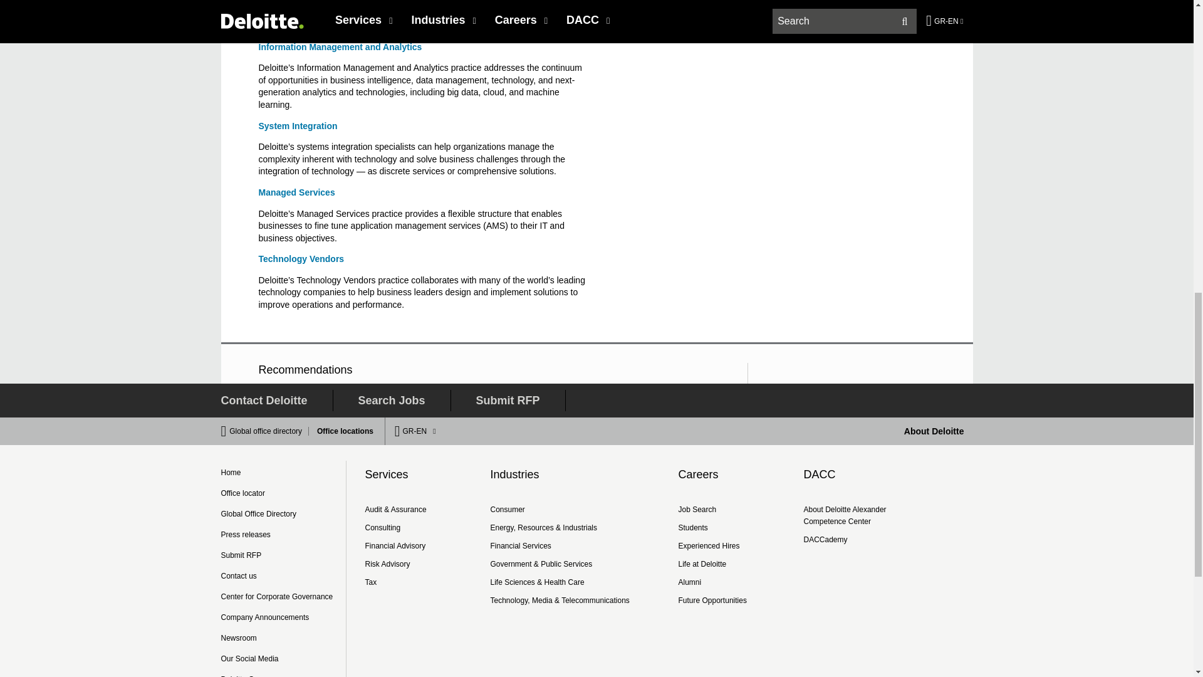 The height and width of the screenshot is (677, 1203). What do you see at coordinates (341, 431) in the screenshot?
I see `Office locations` at bounding box center [341, 431].